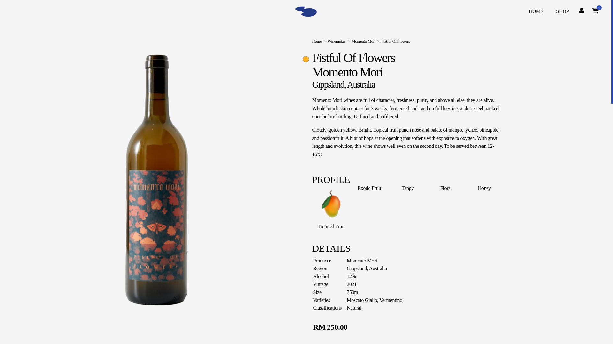  What do you see at coordinates (563, 11) in the screenshot?
I see `SHOP` at bounding box center [563, 11].